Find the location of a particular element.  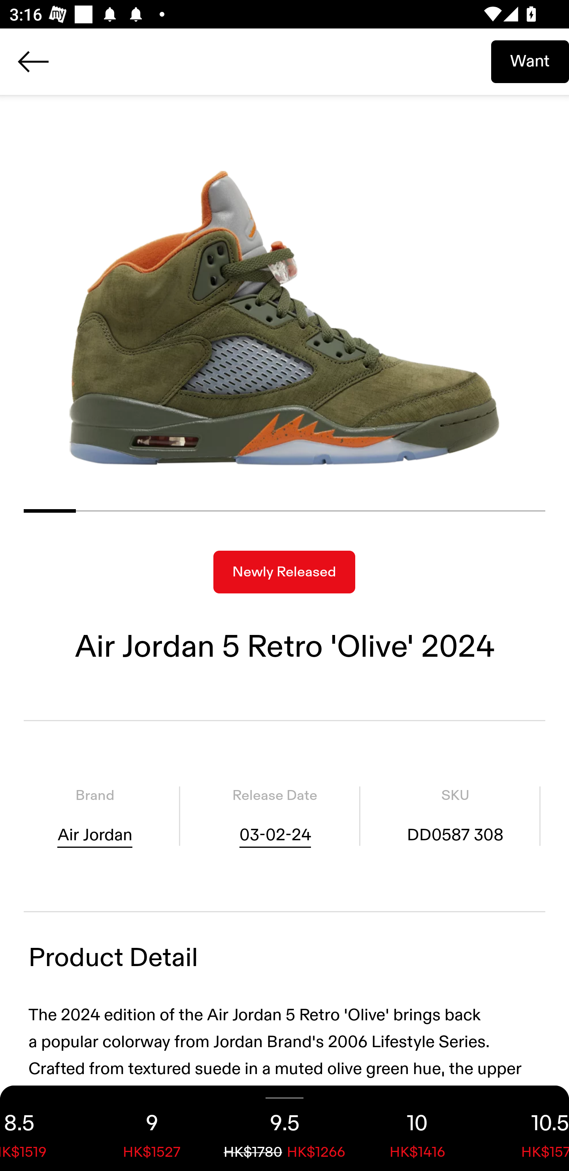

9.5 HK$1780 HK$1266 is located at coordinates (284, 1128).